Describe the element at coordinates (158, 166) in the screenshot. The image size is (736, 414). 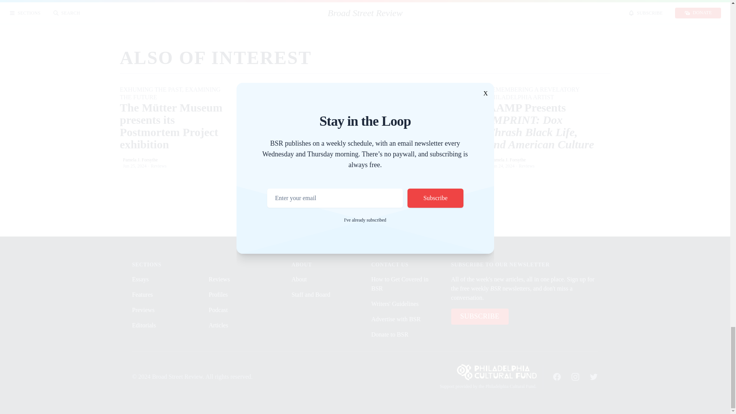
I see `Reviews` at that location.